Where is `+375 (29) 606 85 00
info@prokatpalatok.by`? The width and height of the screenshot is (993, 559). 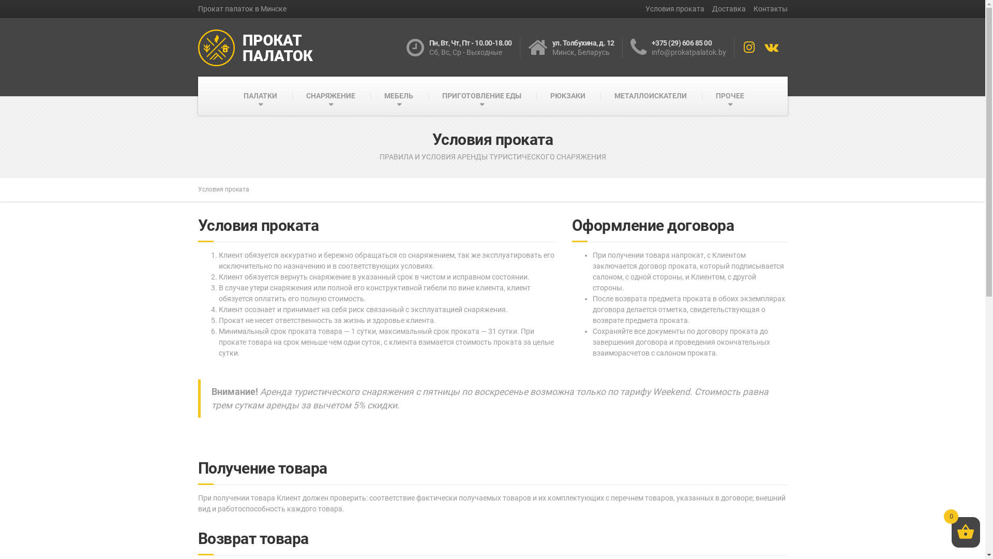 +375 (29) 606 85 00
info@prokatpalatok.by is located at coordinates (682, 48).